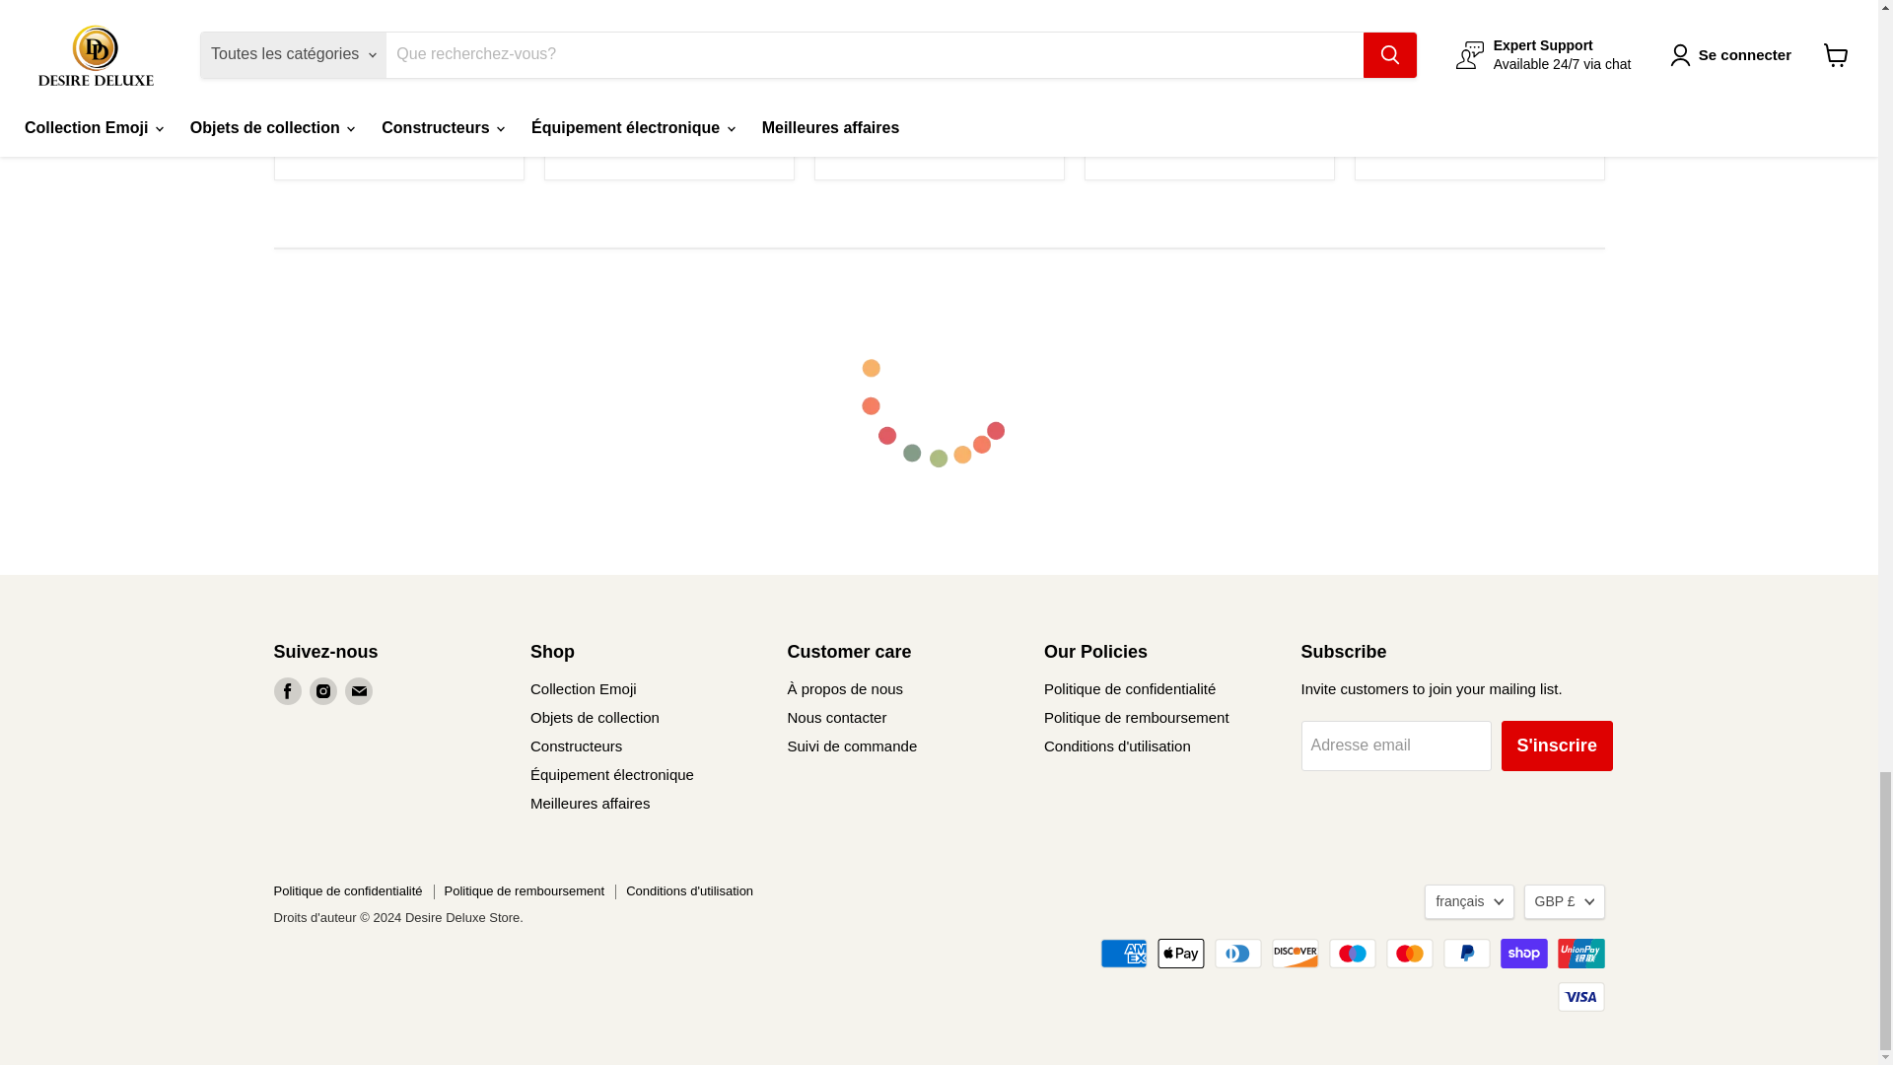 The width and height of the screenshot is (1893, 1065). What do you see at coordinates (288, 690) in the screenshot?
I see `Facebook` at bounding box center [288, 690].